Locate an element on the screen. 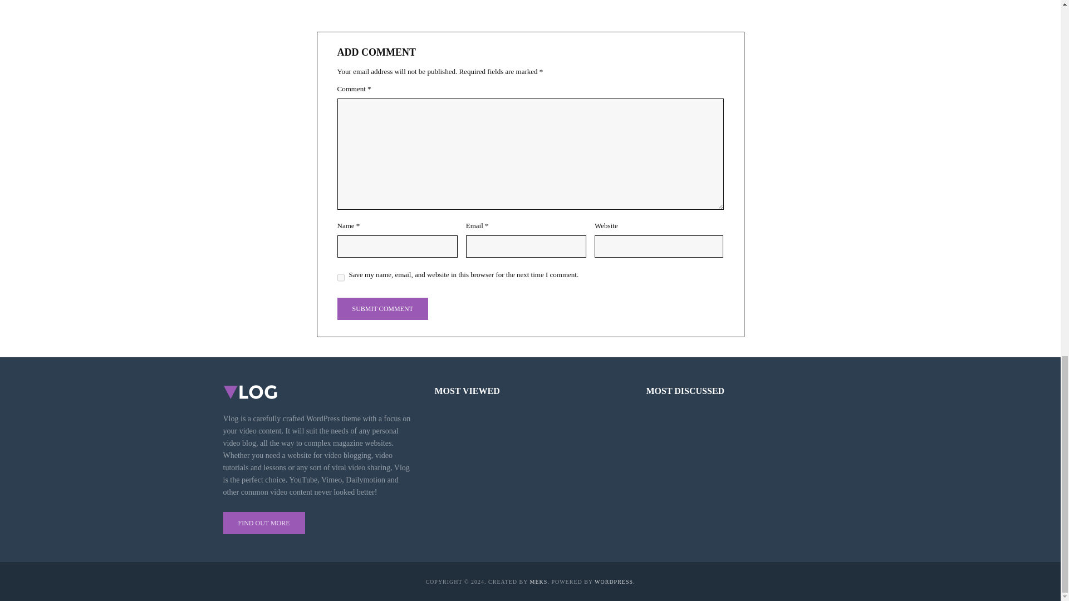  Submit Comment is located at coordinates (383, 308).